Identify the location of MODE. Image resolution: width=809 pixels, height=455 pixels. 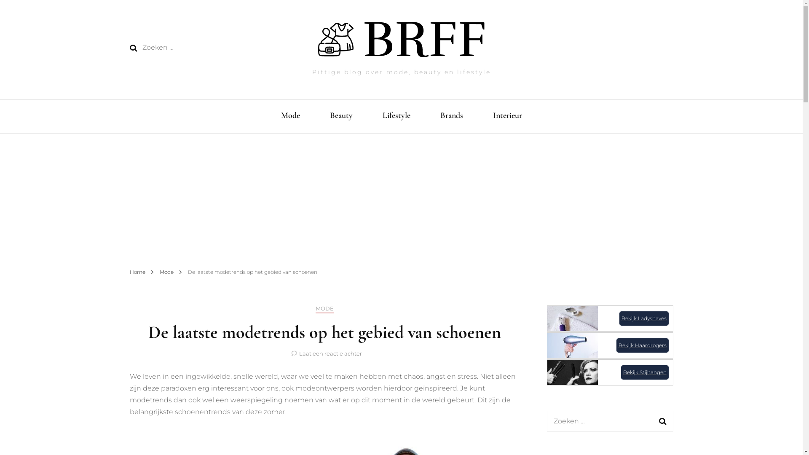
(324, 309).